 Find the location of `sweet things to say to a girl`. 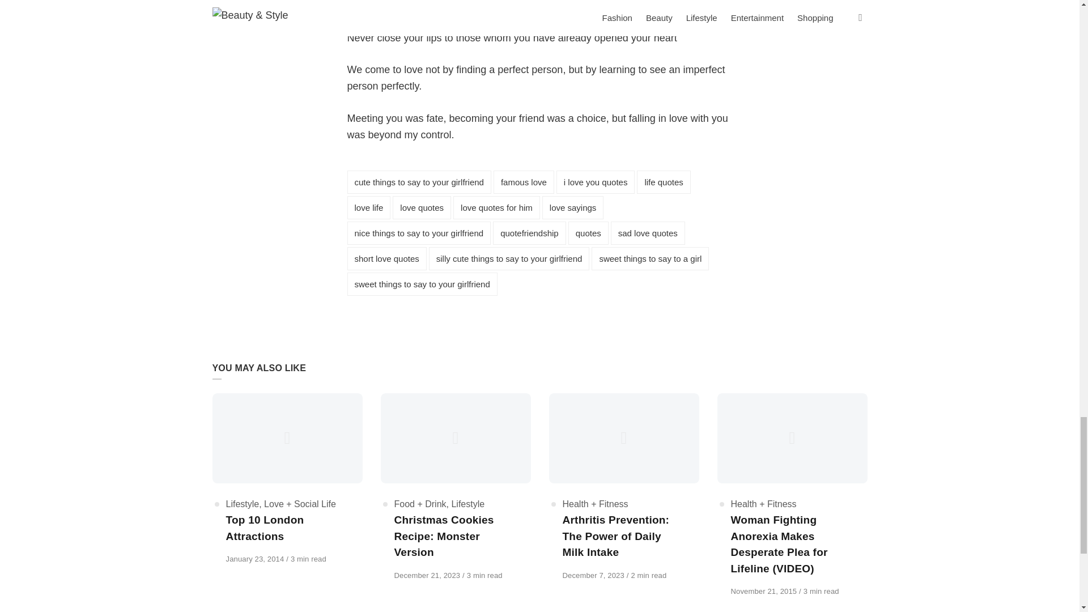

sweet things to say to a girl is located at coordinates (651, 258).